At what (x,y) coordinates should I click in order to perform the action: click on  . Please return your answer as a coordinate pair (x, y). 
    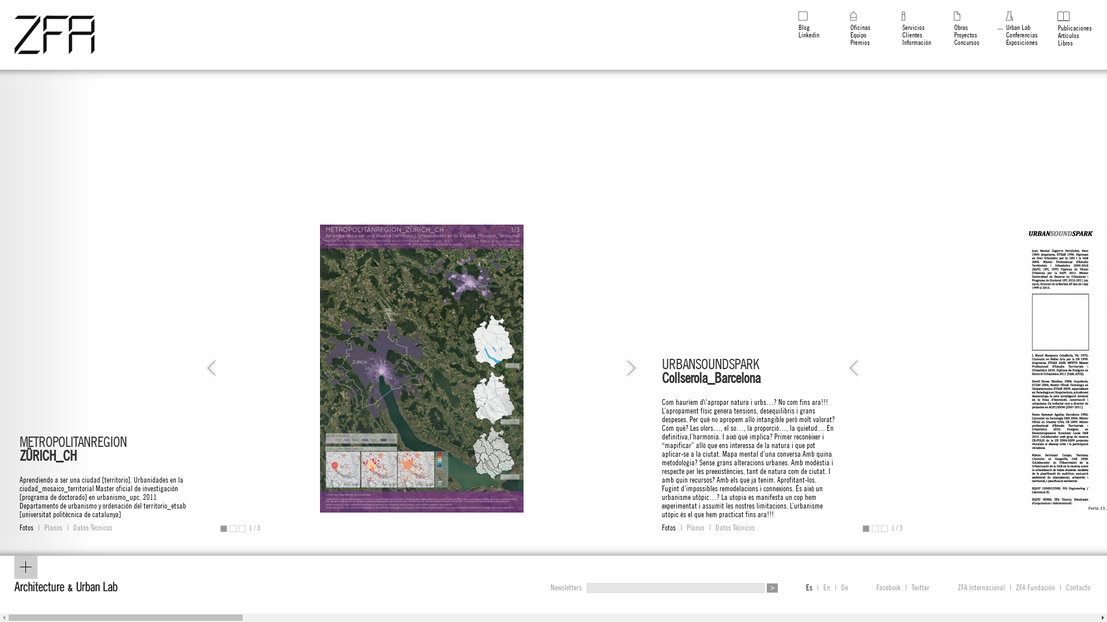
    Looking at the image, I should click on (224, 529).